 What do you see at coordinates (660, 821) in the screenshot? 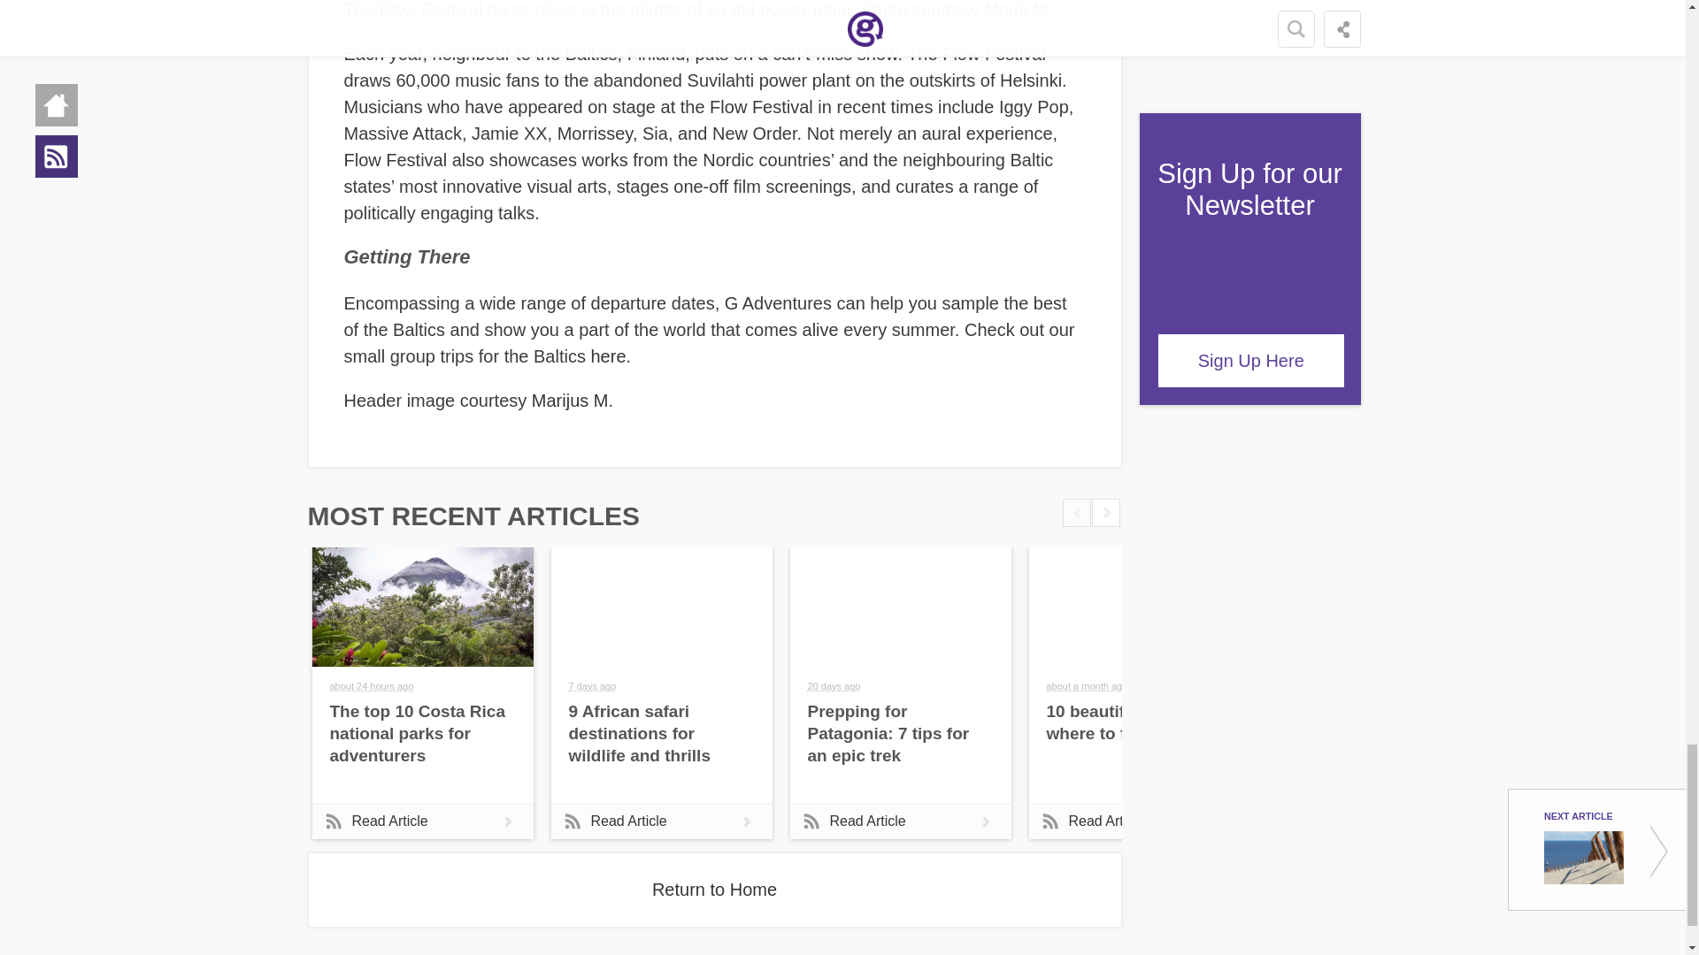
I see `Read Article` at bounding box center [660, 821].